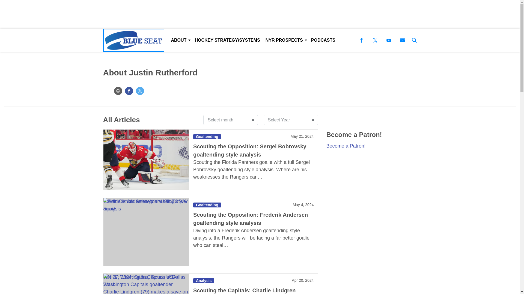 The width and height of the screenshot is (524, 294). Describe the element at coordinates (285, 40) in the screenshot. I see `NYR PROSPECTS` at that location.